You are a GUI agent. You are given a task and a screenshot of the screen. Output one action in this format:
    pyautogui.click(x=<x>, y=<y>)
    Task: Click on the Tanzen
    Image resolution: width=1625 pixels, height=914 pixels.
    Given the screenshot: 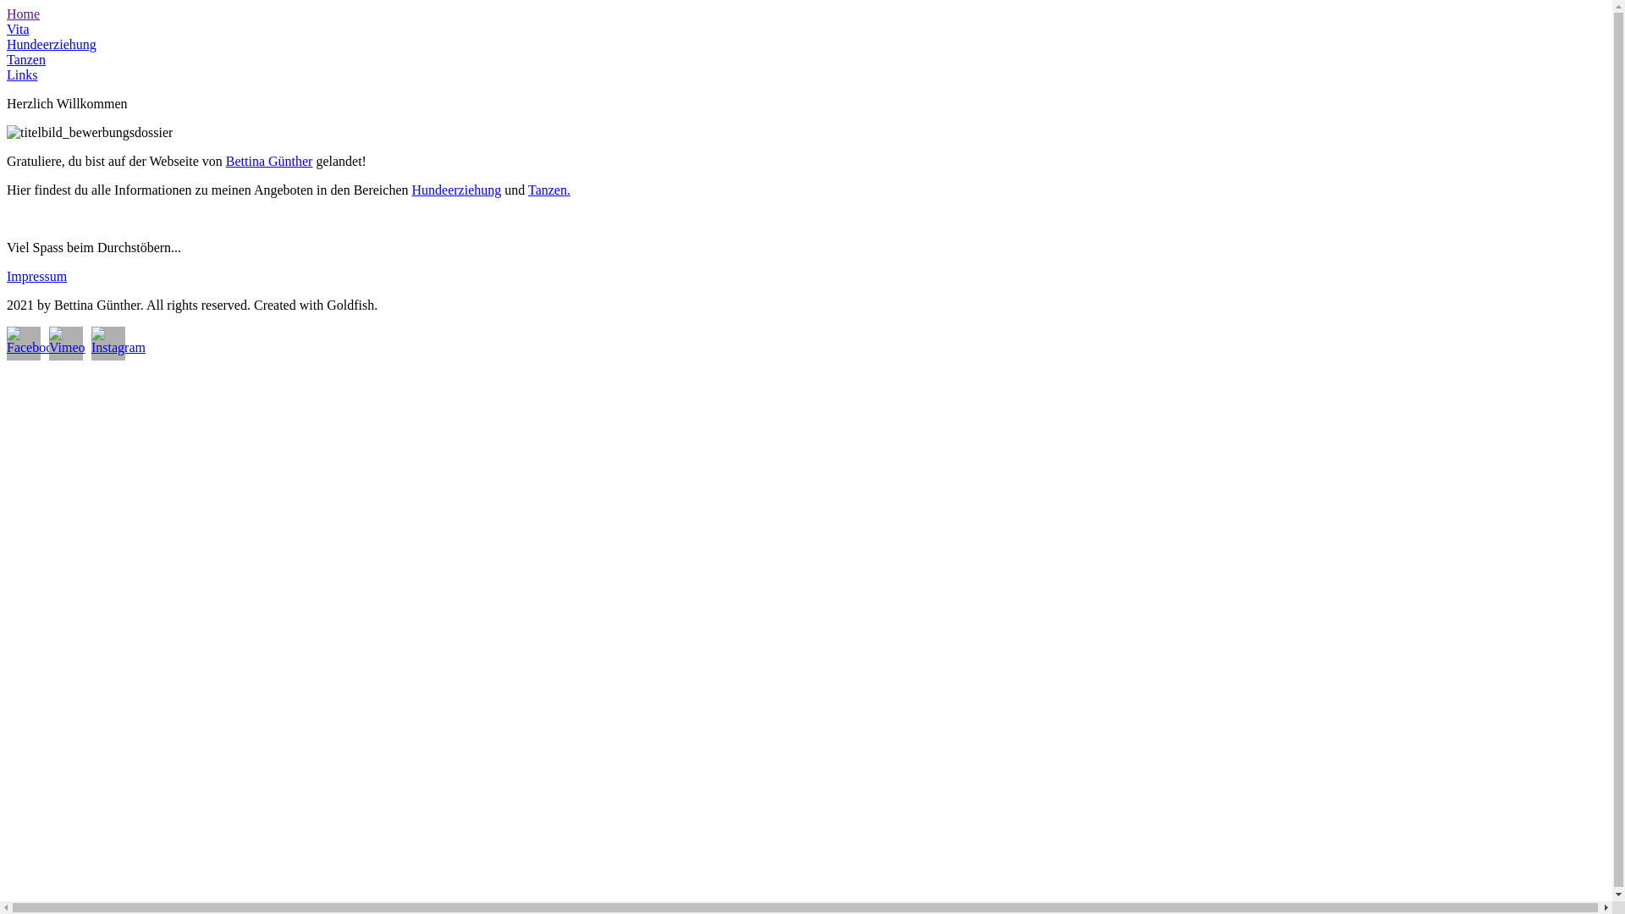 What is the action you would take?
    pyautogui.click(x=26, y=59)
    